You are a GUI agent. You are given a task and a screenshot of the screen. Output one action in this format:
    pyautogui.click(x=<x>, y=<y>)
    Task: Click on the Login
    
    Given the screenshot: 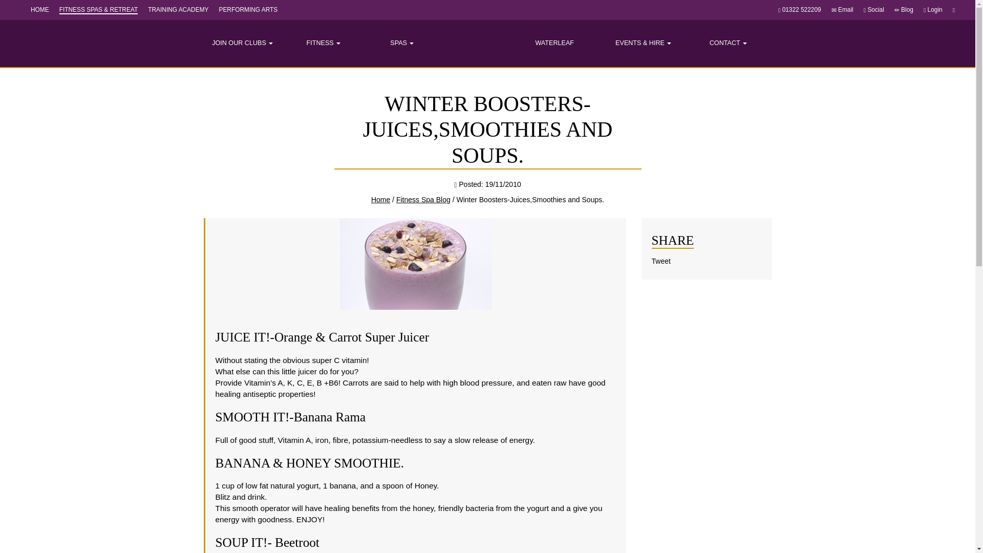 What is the action you would take?
    pyautogui.click(x=935, y=9)
    